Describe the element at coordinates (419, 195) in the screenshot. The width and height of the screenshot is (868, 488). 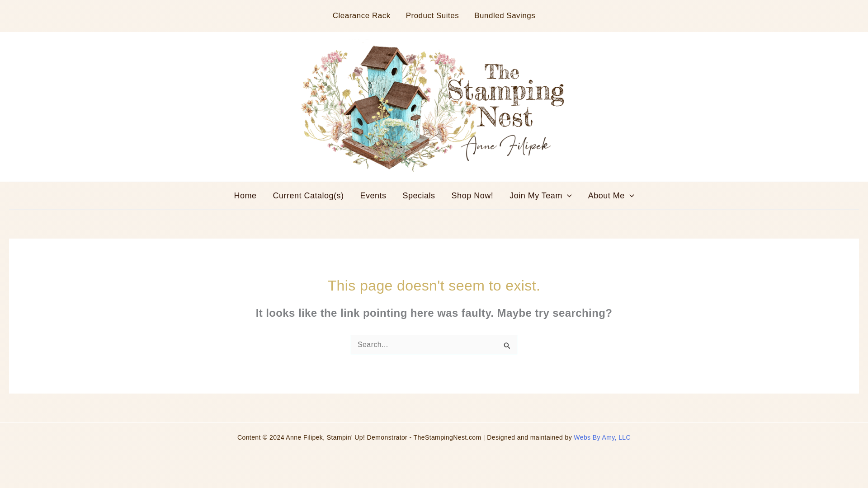
I see `Specials` at that location.